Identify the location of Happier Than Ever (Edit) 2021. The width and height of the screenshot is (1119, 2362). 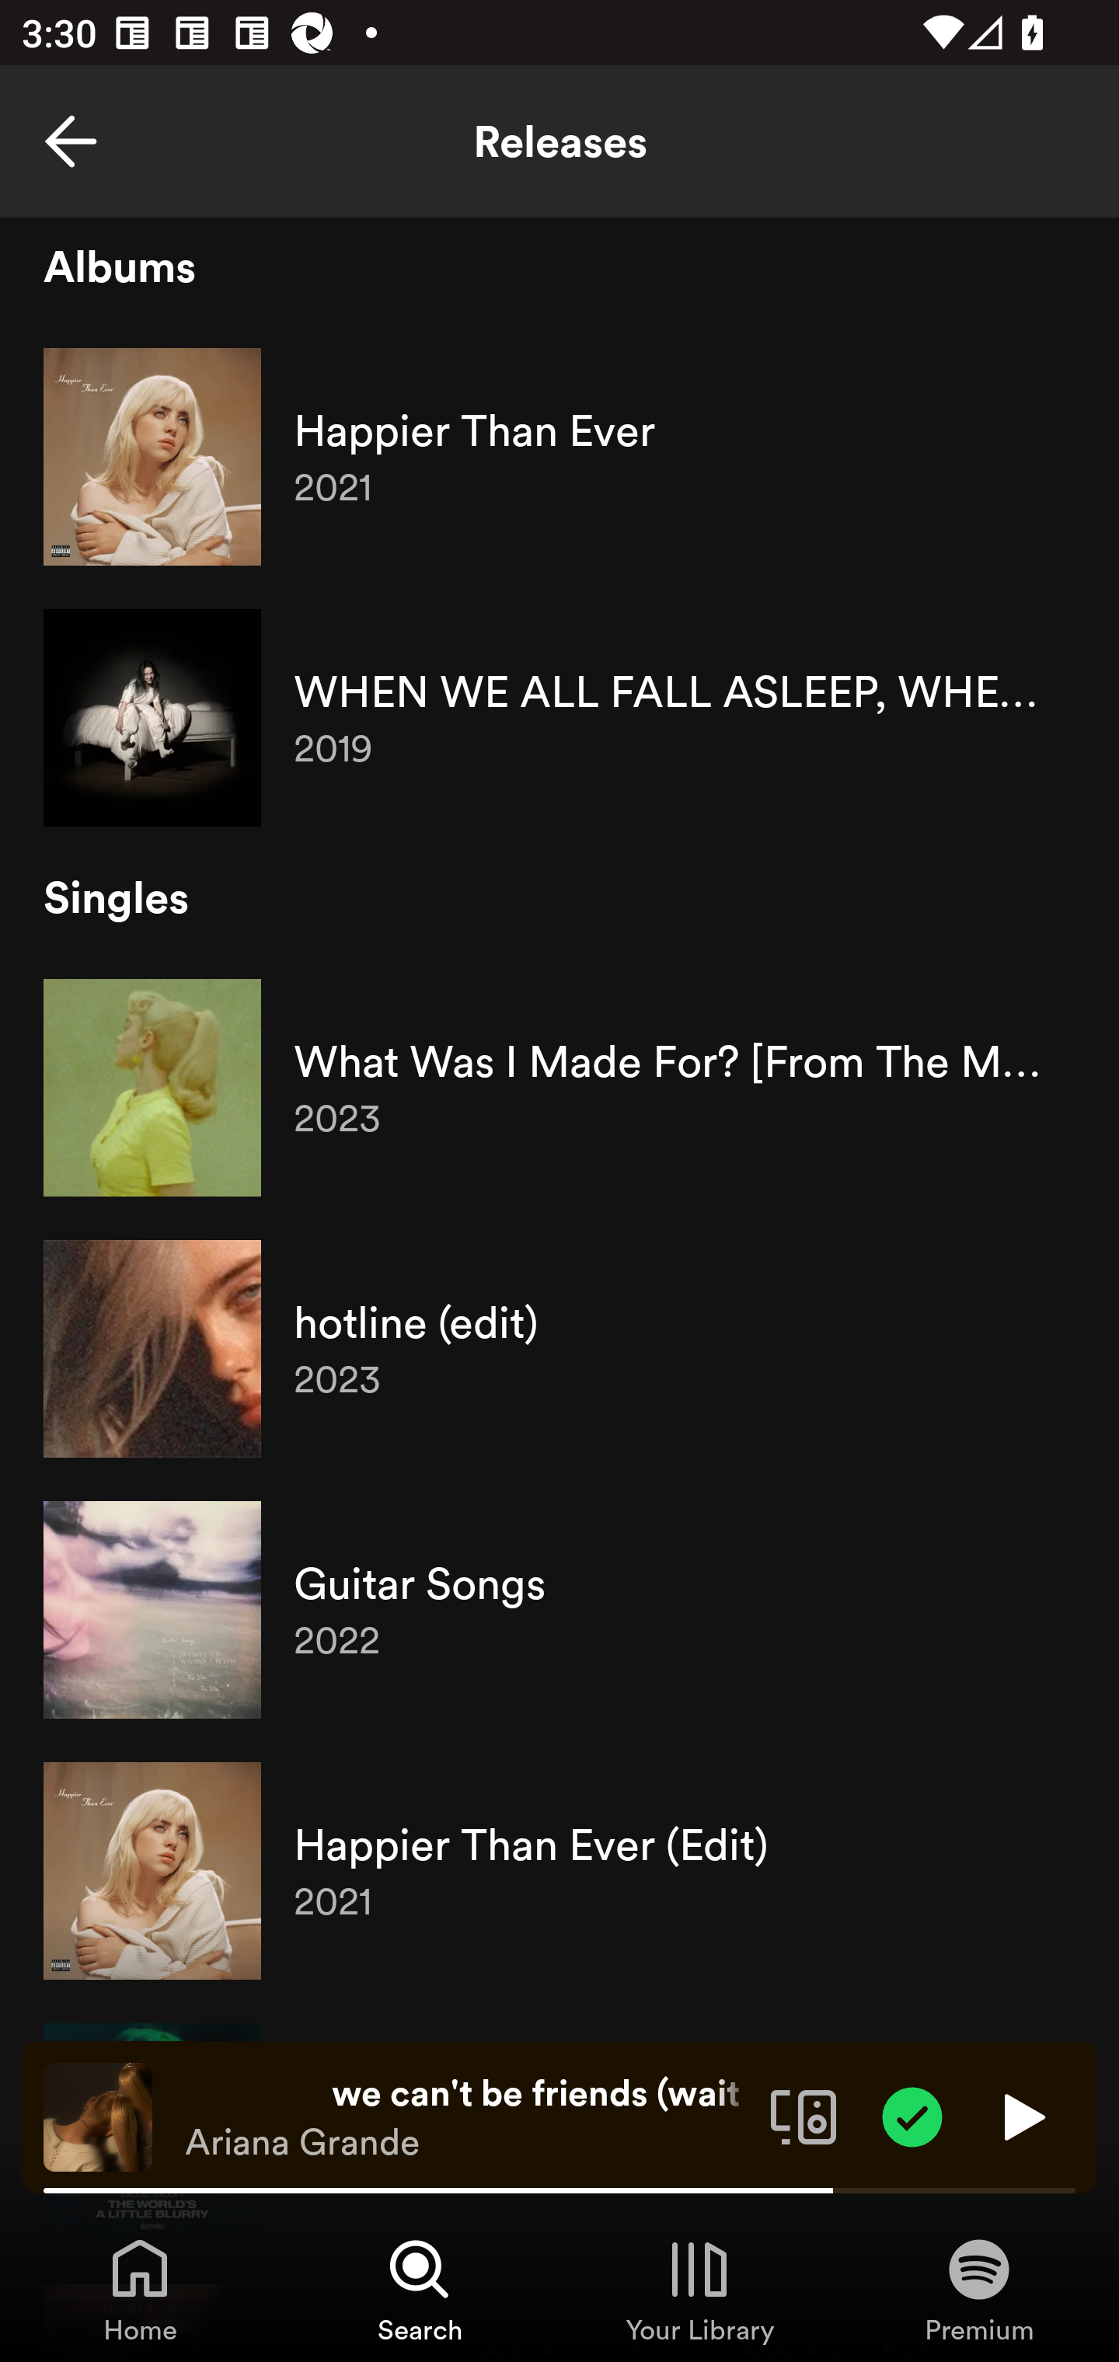
(559, 1870).